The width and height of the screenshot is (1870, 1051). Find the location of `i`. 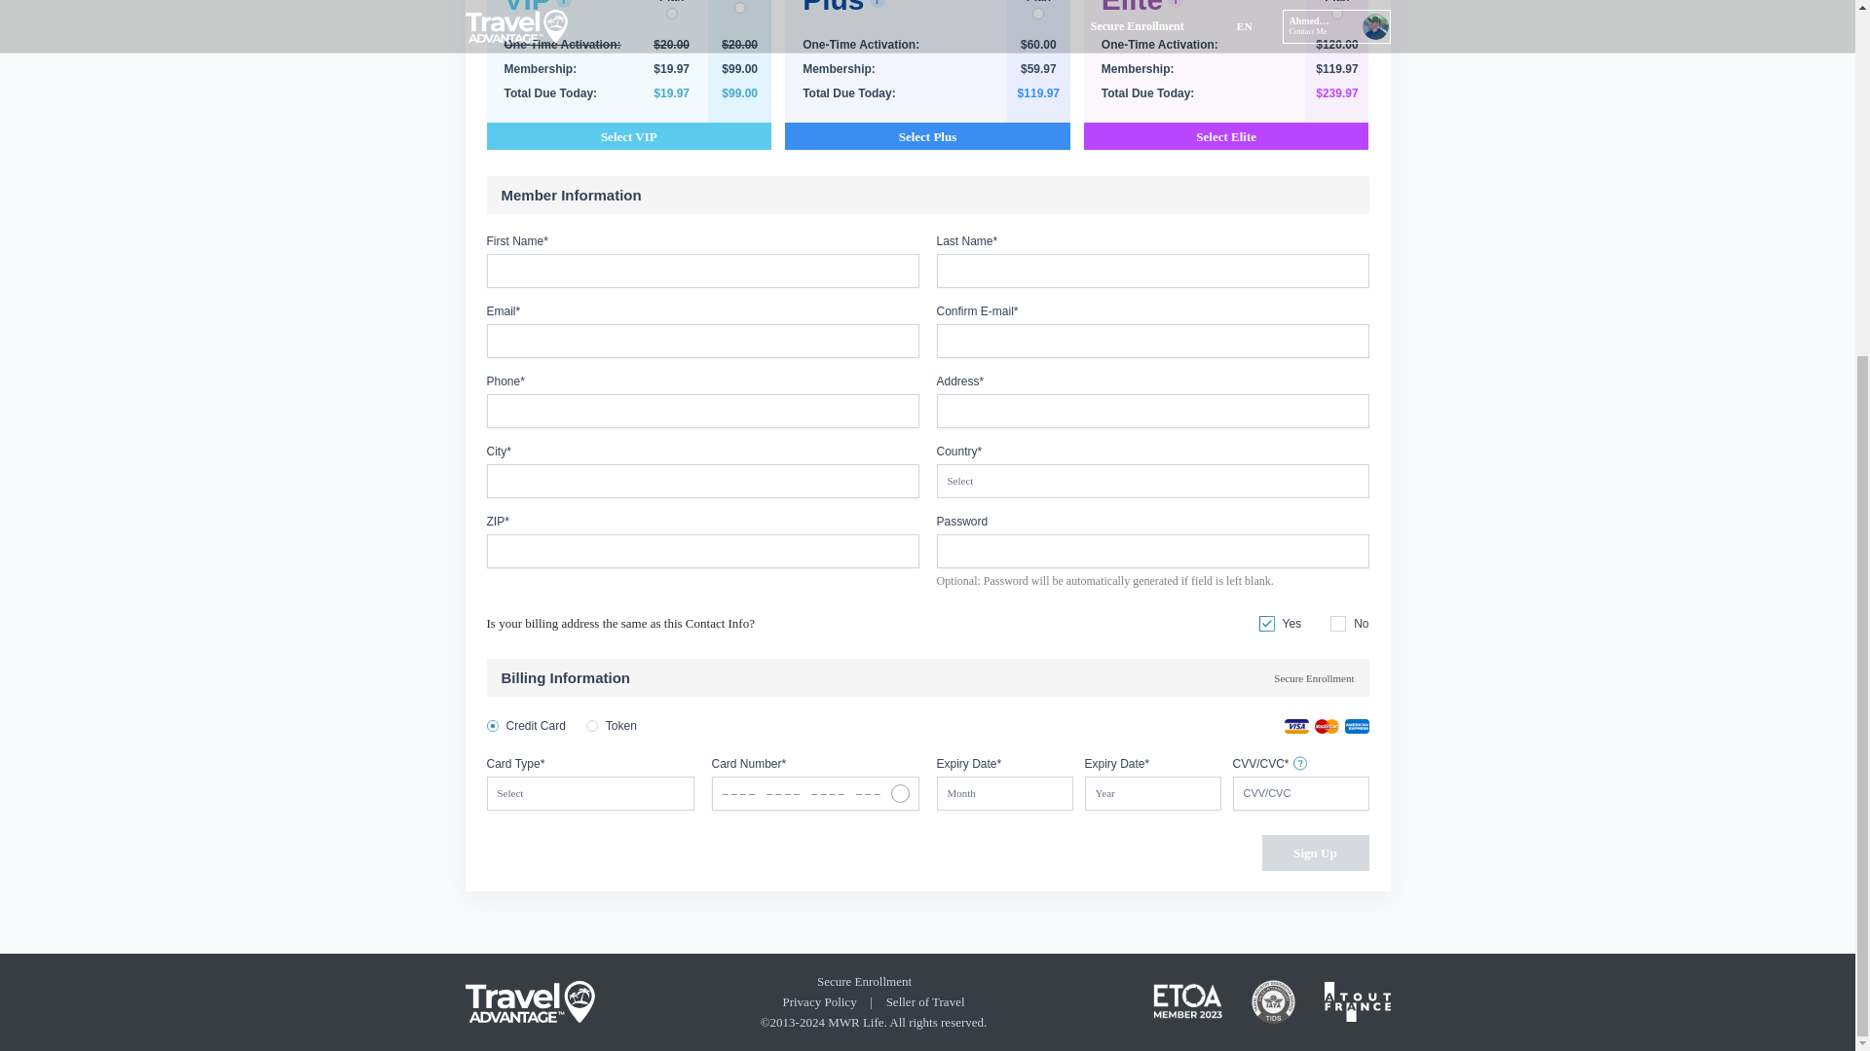

i is located at coordinates (1175, 3).